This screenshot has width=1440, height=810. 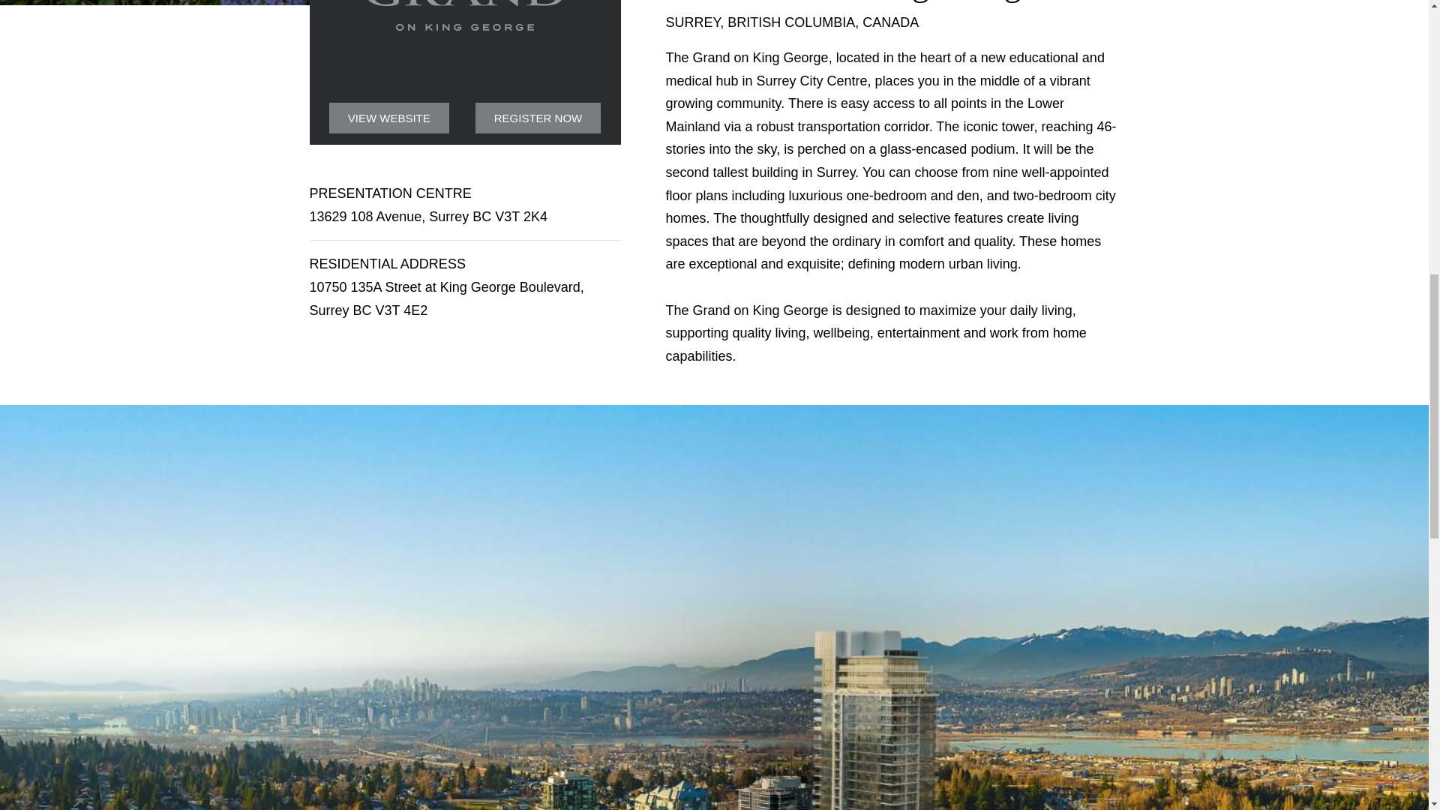 I want to click on VIEW WEBSITE, so click(x=389, y=118).